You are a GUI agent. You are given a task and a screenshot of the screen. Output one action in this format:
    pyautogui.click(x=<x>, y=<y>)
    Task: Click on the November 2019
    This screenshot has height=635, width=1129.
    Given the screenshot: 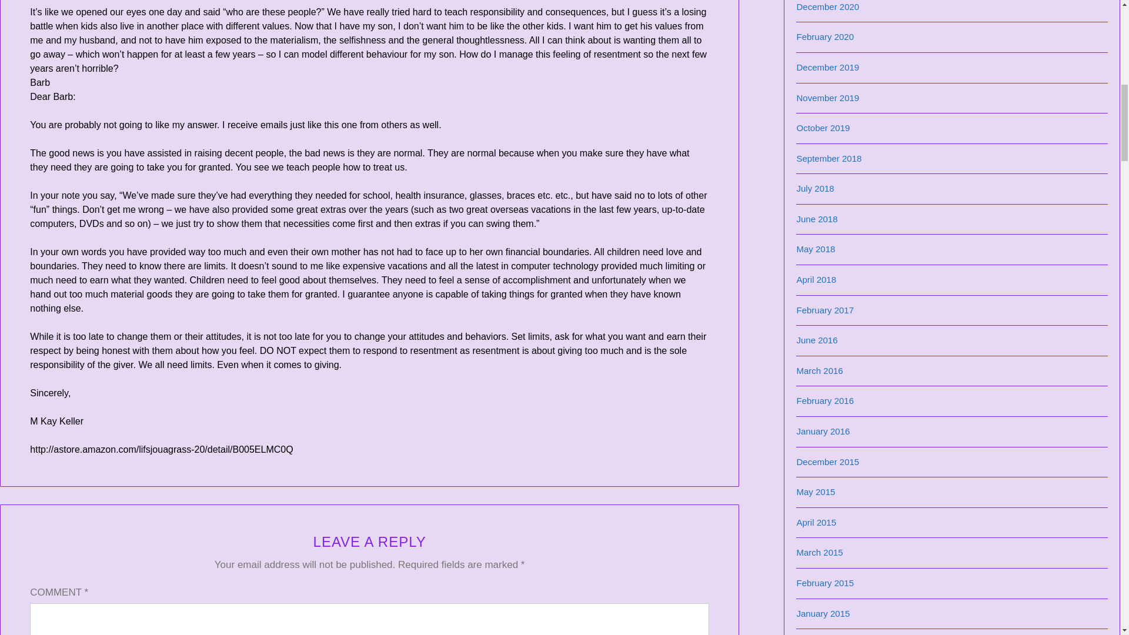 What is the action you would take?
    pyautogui.click(x=827, y=98)
    